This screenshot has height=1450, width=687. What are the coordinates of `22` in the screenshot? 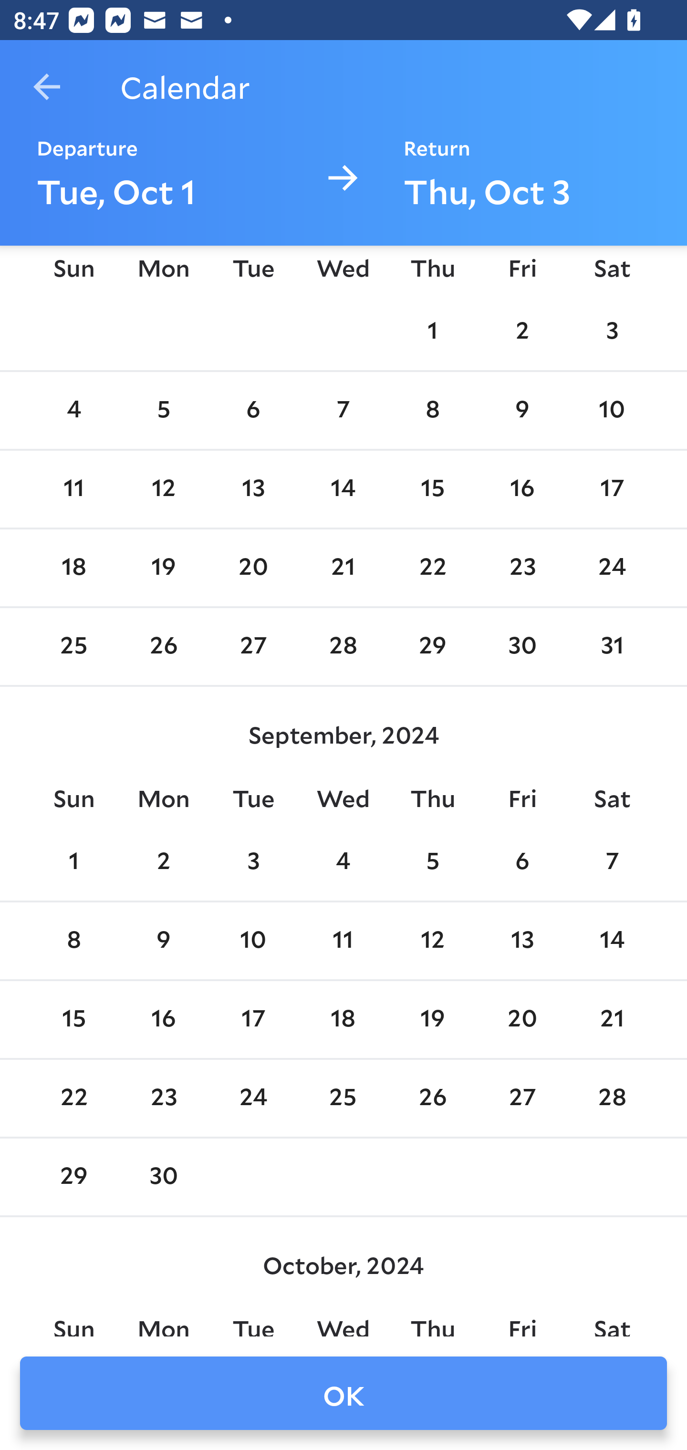 It's located at (73, 1099).